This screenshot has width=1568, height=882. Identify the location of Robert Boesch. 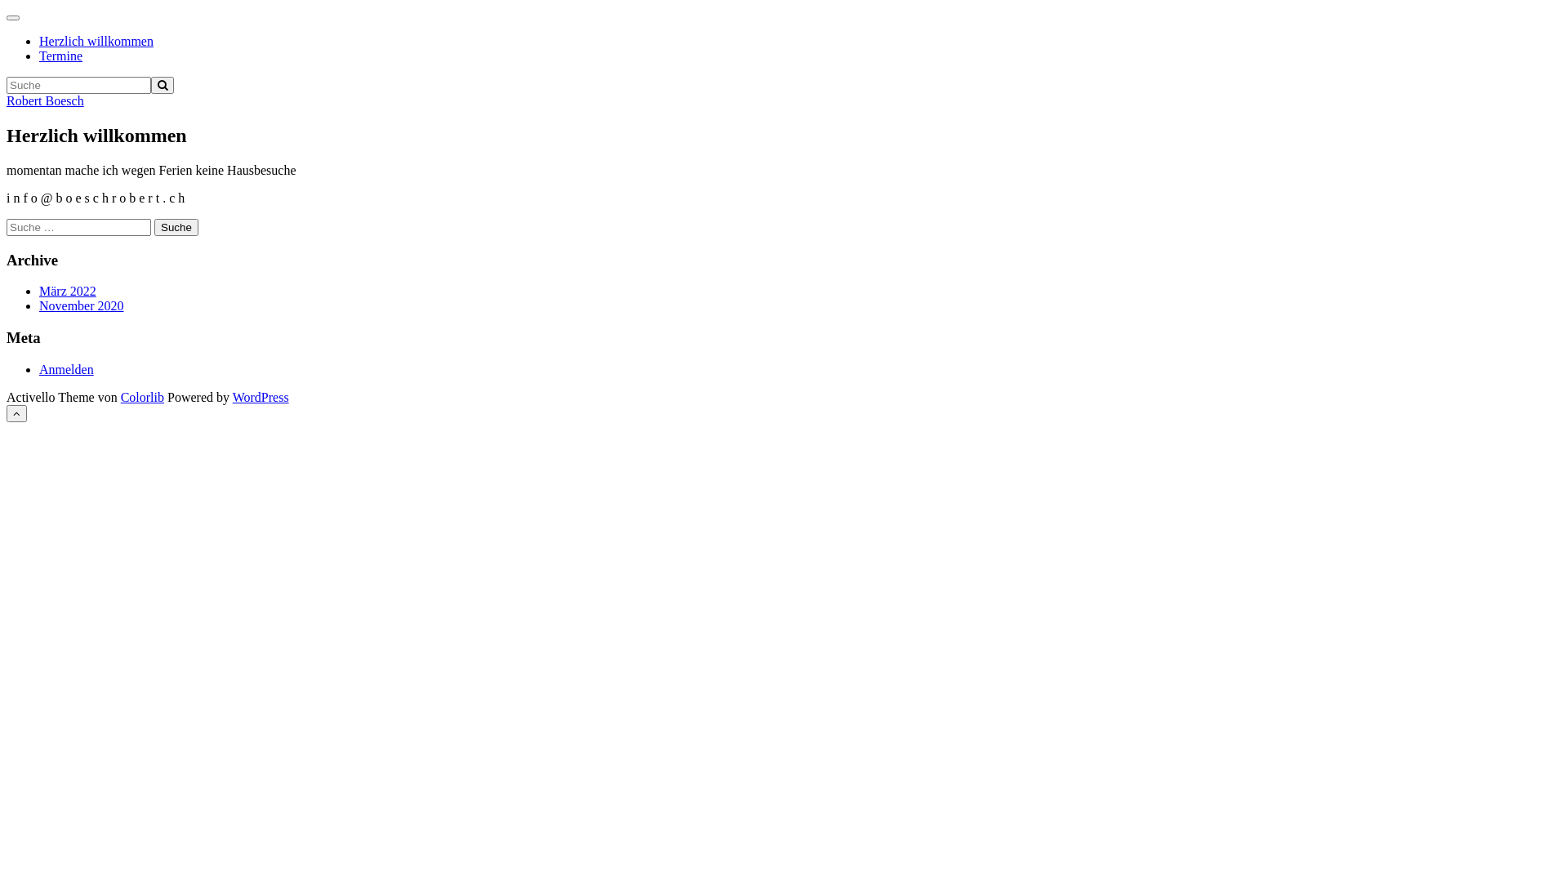
(46, 101).